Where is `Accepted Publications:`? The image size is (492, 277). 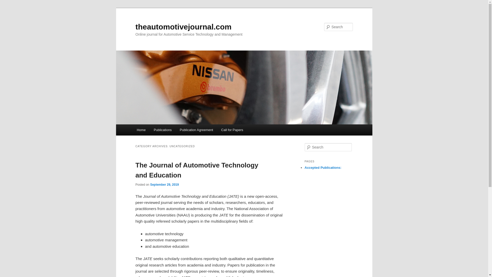
Accepted Publications: is located at coordinates (323, 167).